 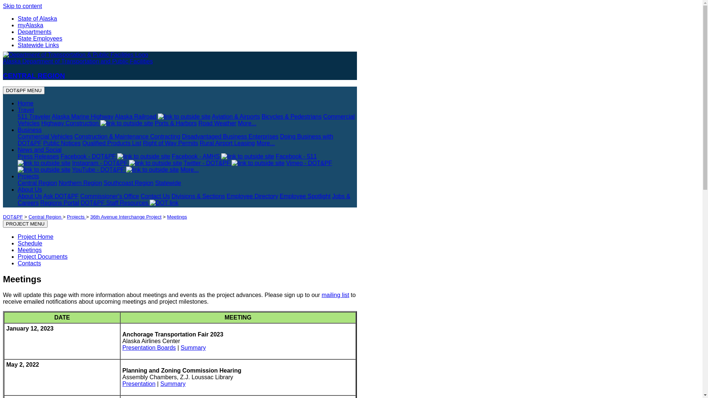 I want to click on Twitter - DOT&PF, so click(x=234, y=163).